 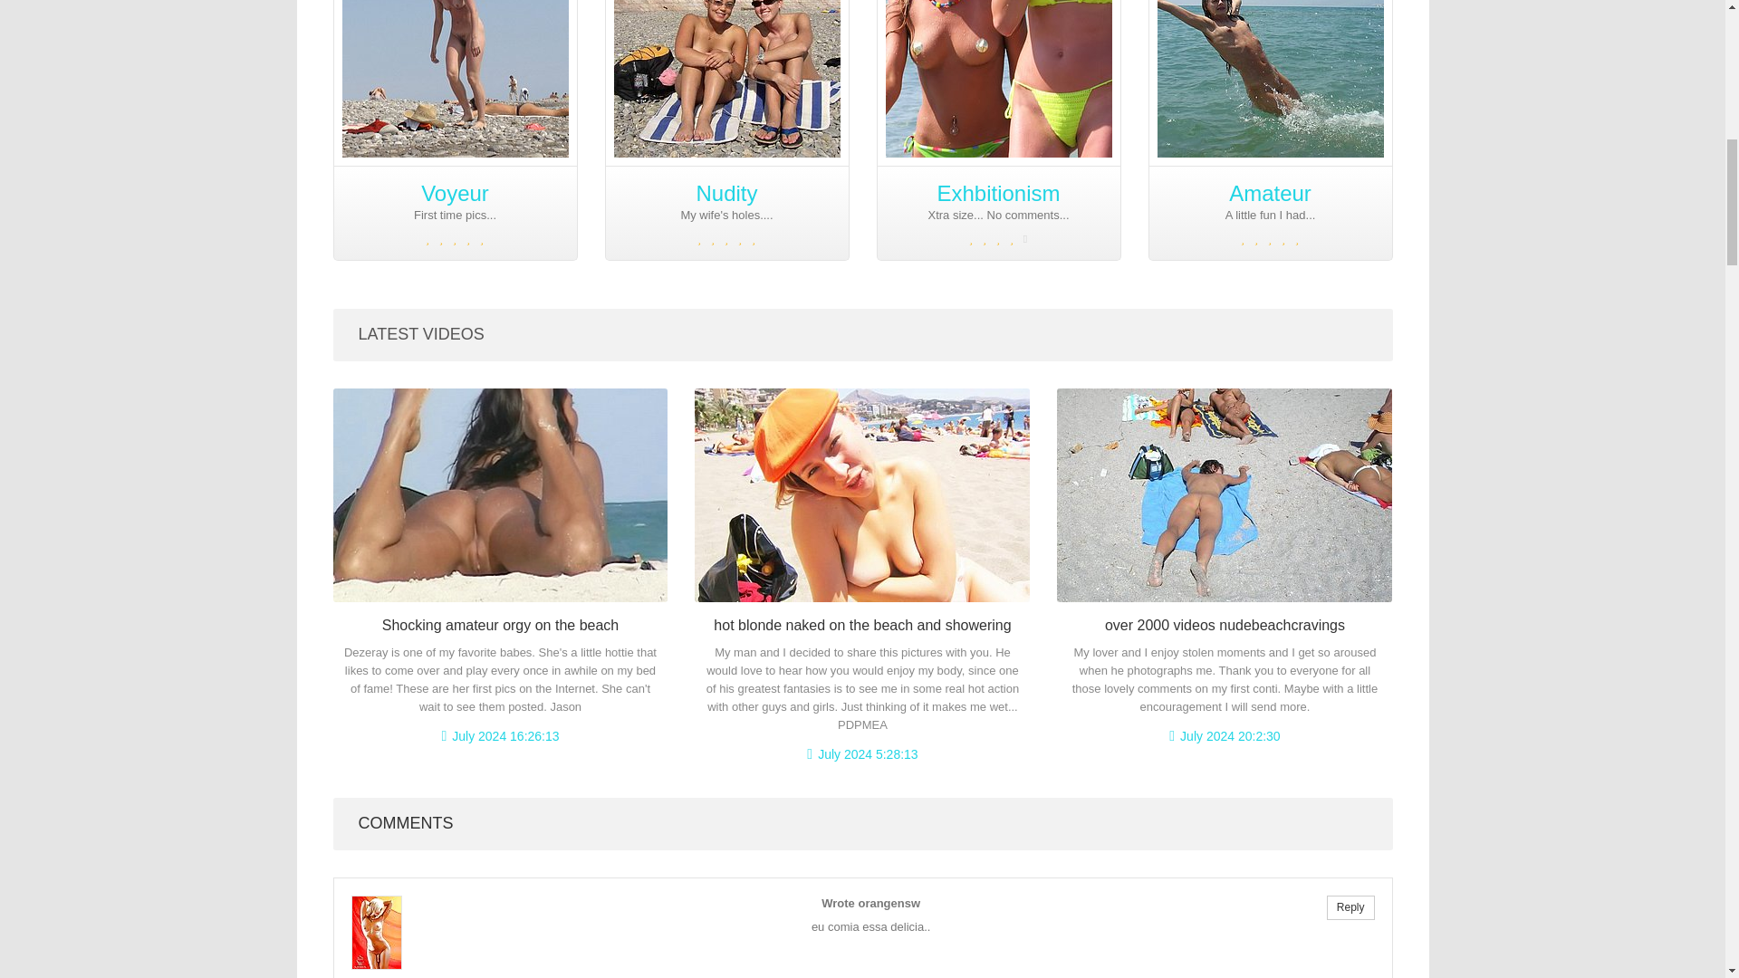 I want to click on Shocking amateur orgy on the beach, so click(x=500, y=625).